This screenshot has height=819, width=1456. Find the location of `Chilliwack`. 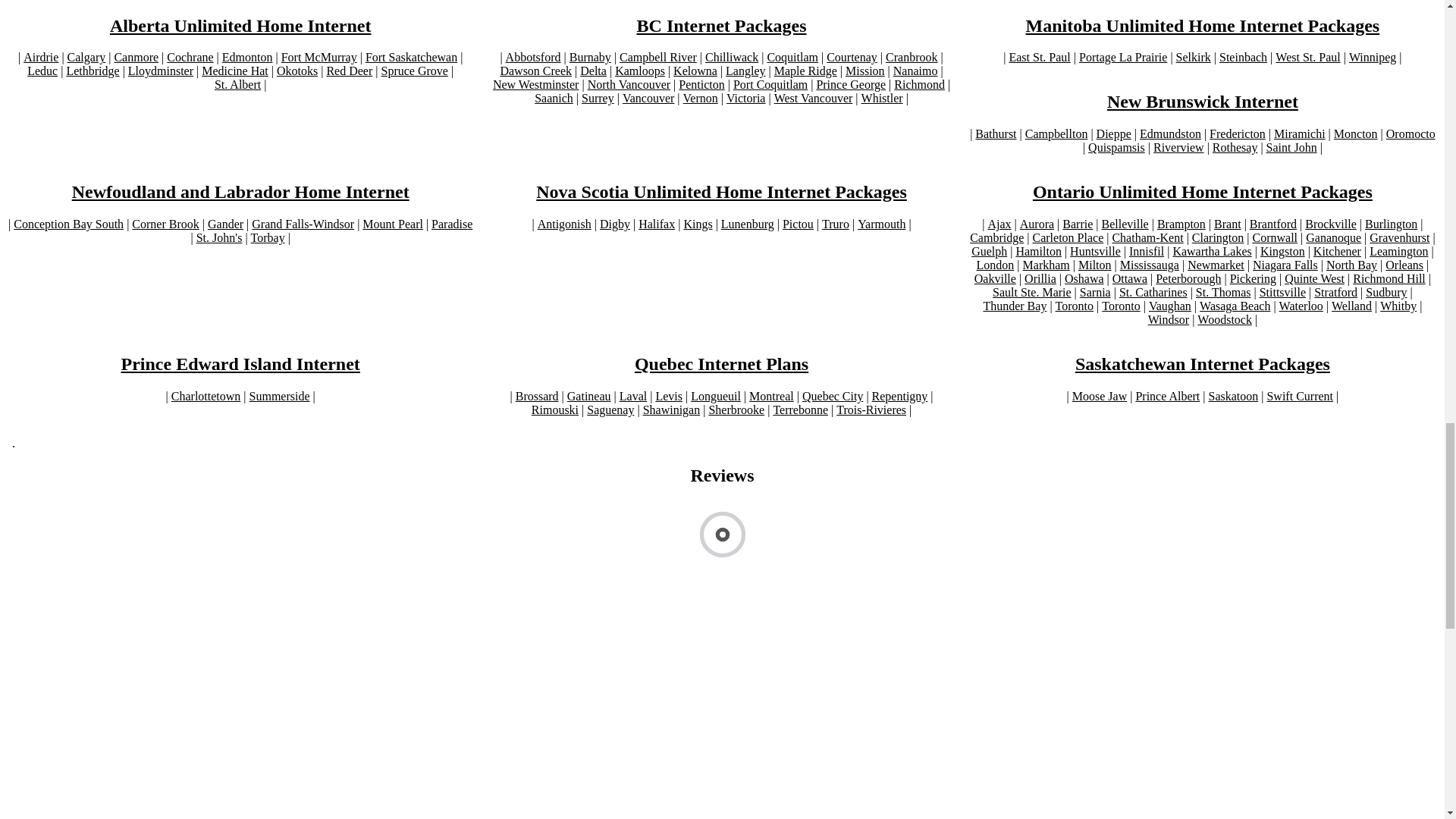

Chilliwack is located at coordinates (731, 58).